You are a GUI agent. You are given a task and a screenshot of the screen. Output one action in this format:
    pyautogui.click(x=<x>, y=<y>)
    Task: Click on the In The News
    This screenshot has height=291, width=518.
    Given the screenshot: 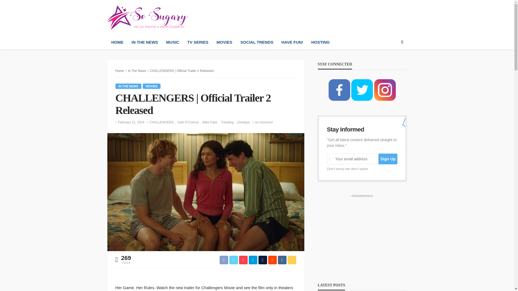 What is the action you would take?
    pyautogui.click(x=128, y=86)
    